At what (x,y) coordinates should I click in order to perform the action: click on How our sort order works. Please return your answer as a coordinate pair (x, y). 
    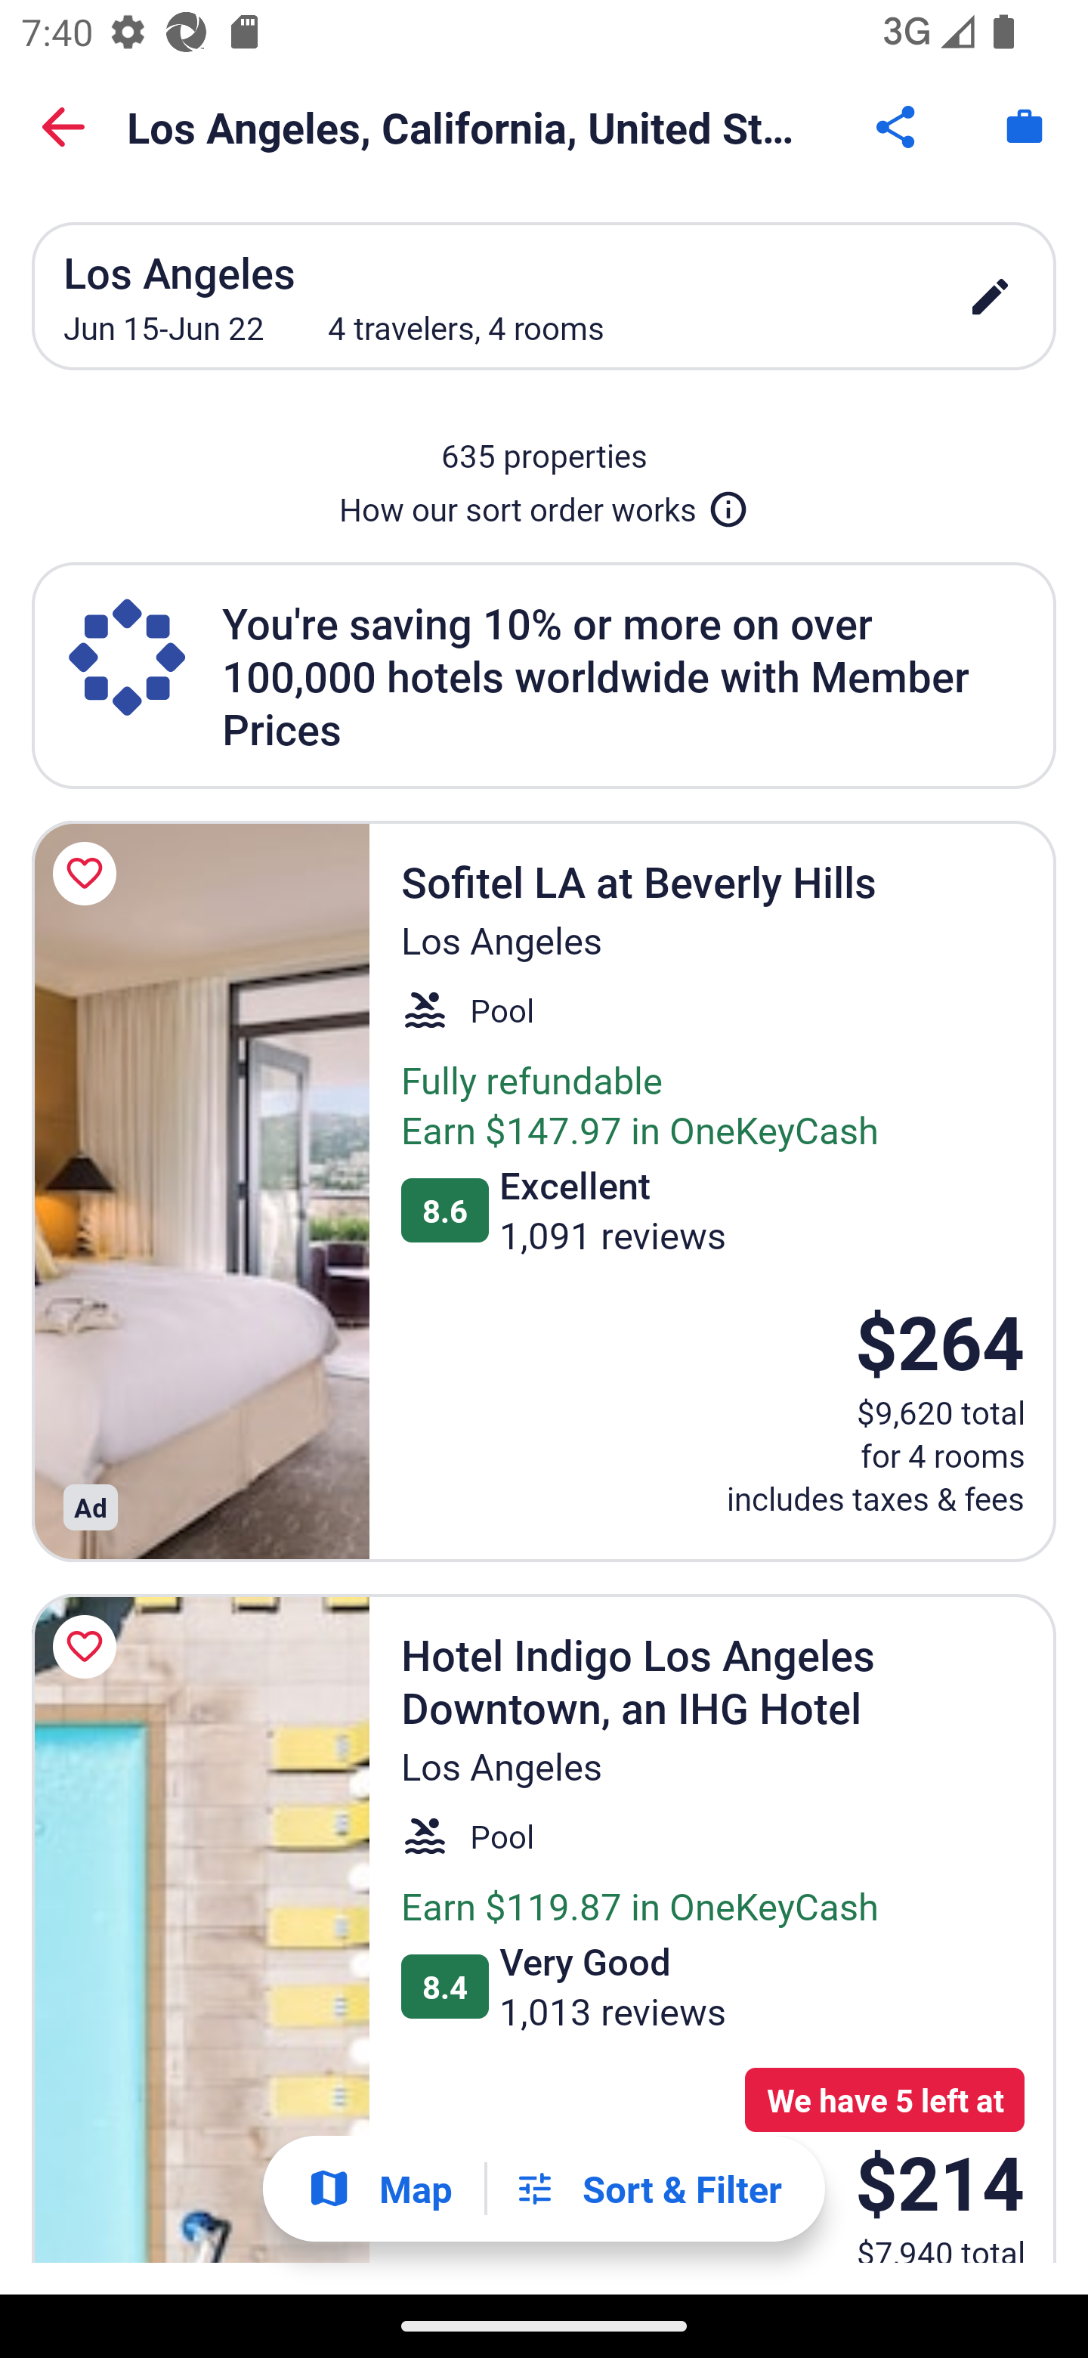
    Looking at the image, I should click on (544, 503).